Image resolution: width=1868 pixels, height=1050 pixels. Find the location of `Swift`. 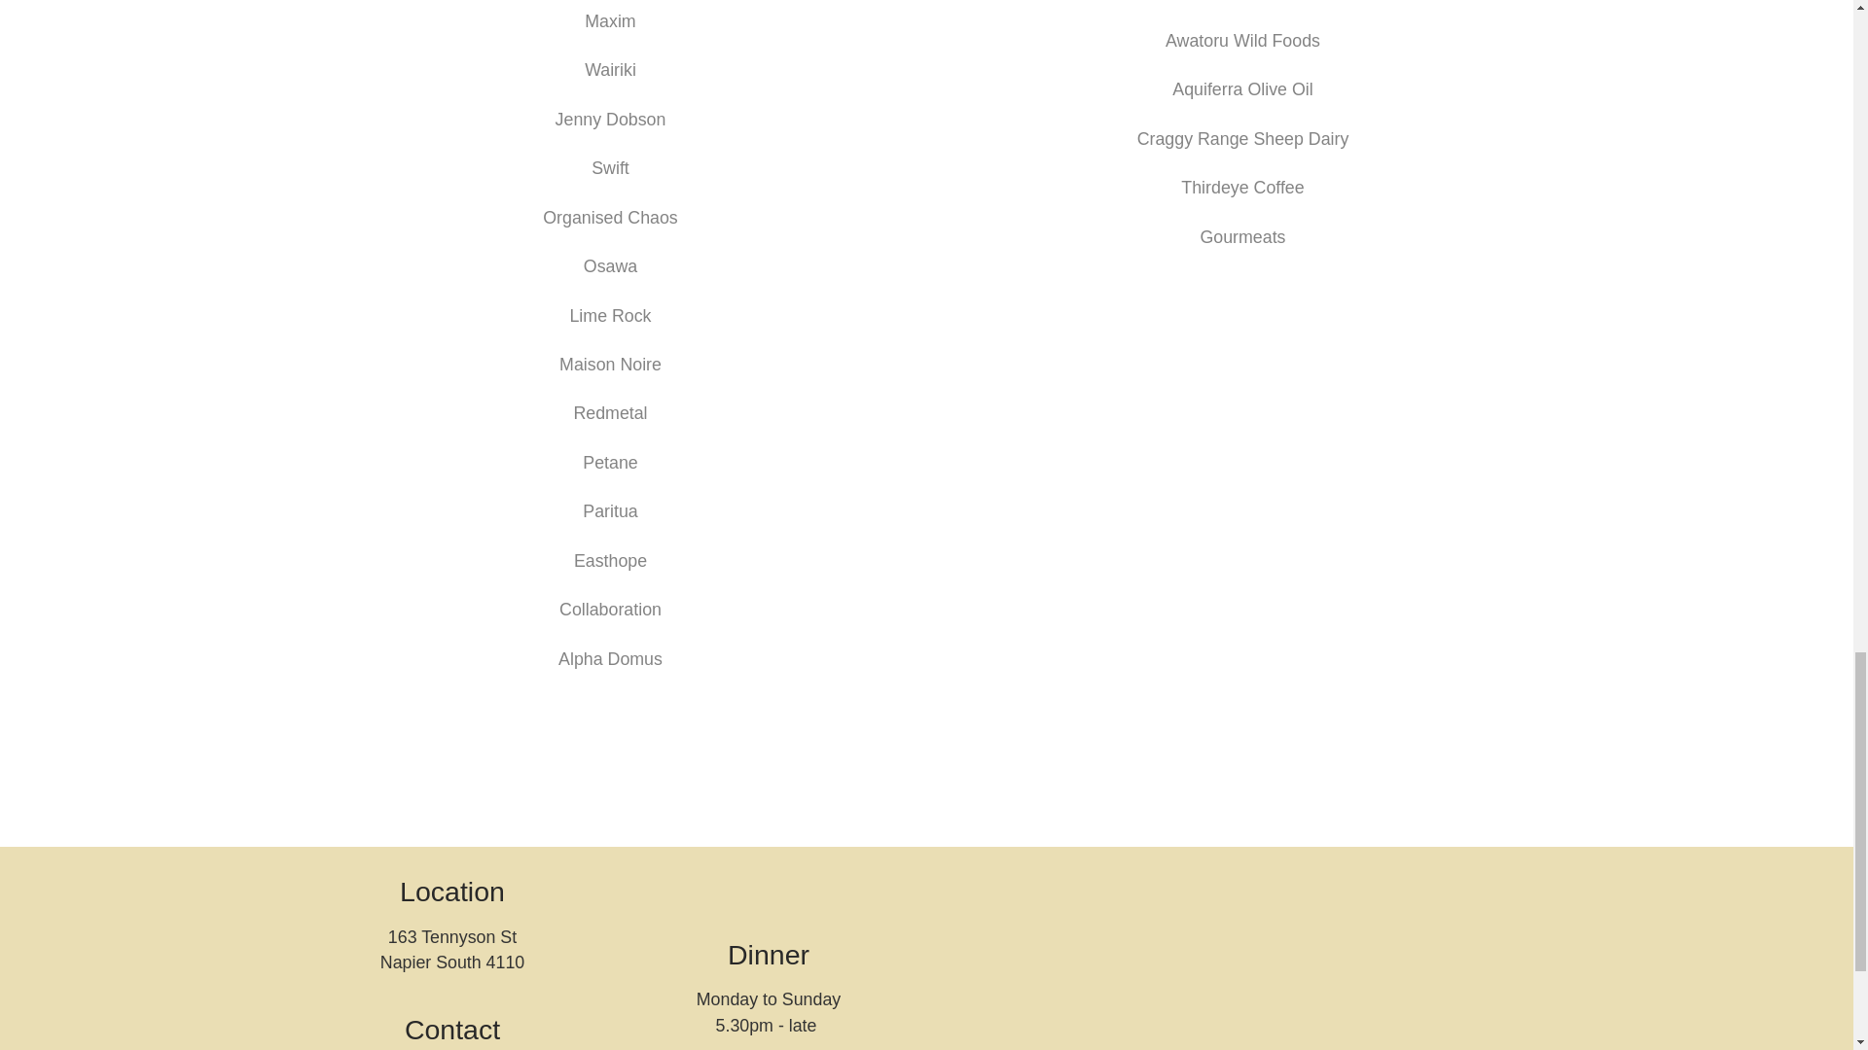

Swift is located at coordinates (611, 167).